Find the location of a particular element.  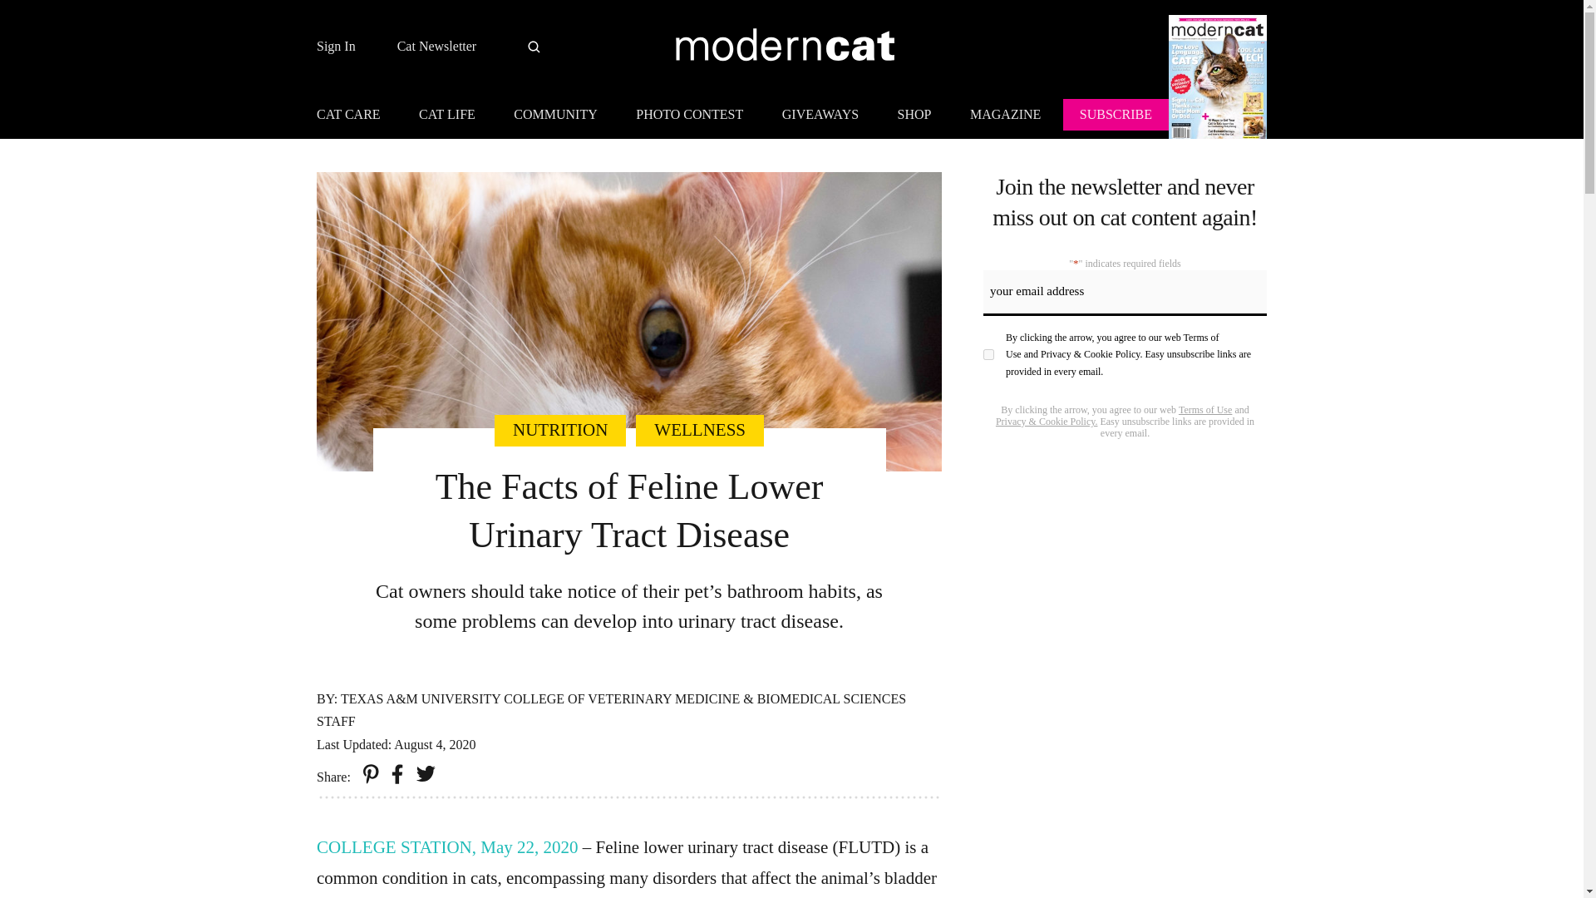

Cat Newsletter is located at coordinates (437, 47).